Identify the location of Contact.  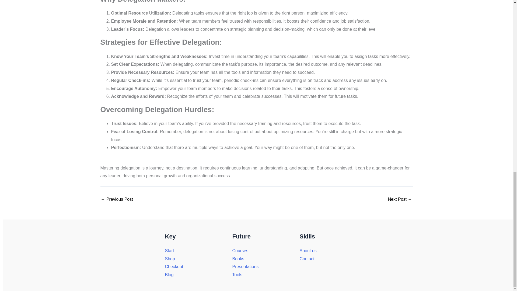
(307, 259).